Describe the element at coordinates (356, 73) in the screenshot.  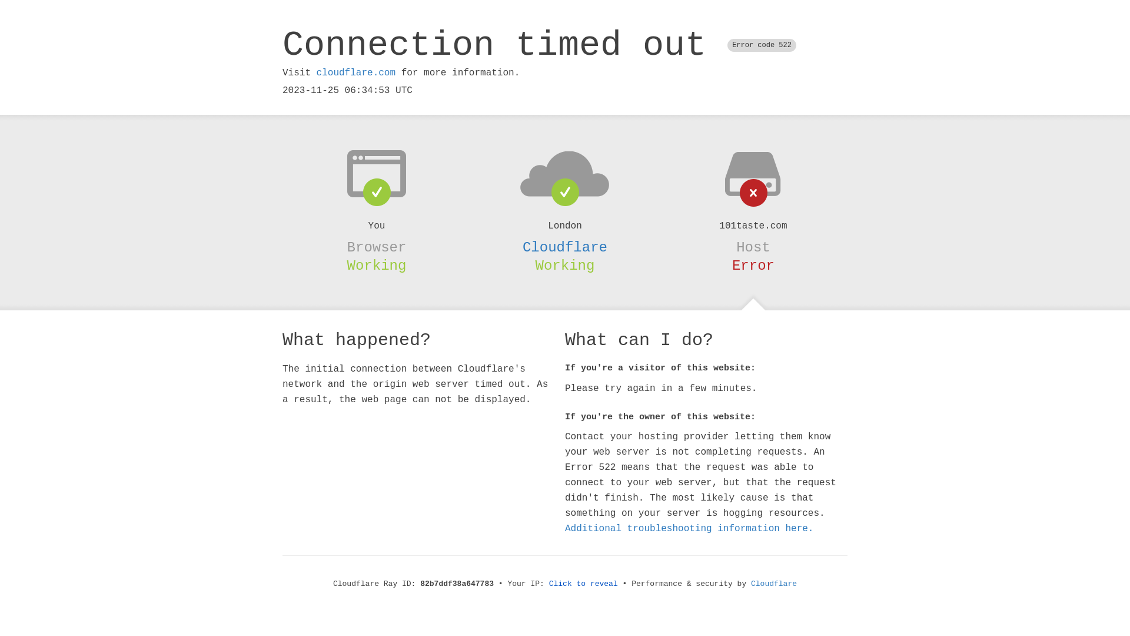
I see `cloudflare.com` at that location.